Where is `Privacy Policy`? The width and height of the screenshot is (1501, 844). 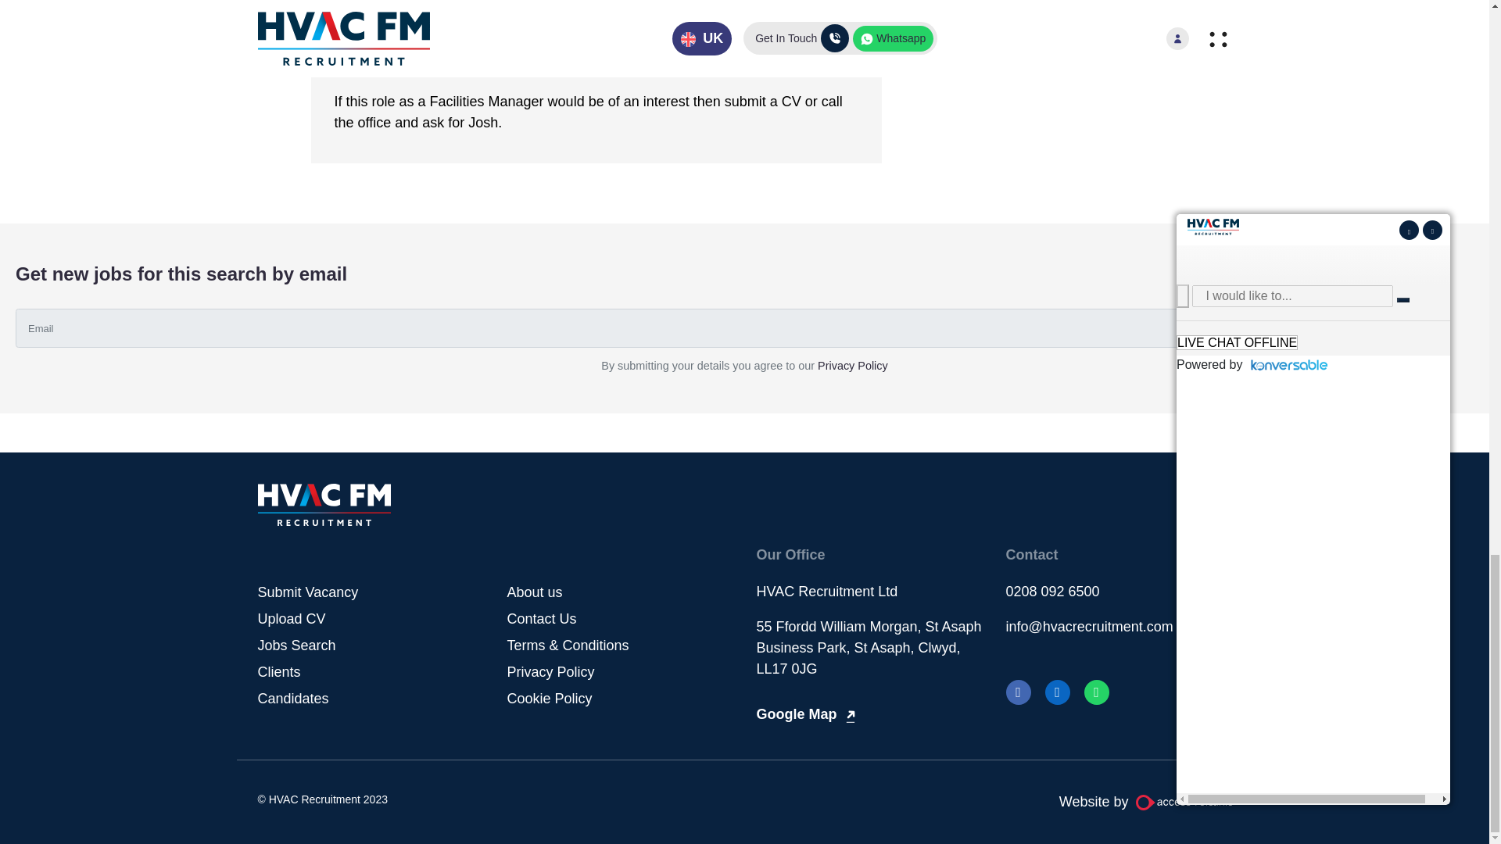
Privacy Policy is located at coordinates (853, 366).